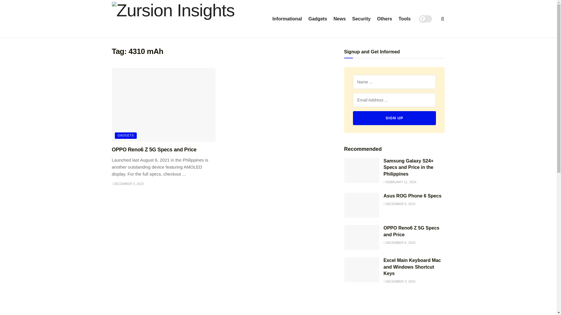 This screenshot has width=561, height=315. What do you see at coordinates (399, 243) in the screenshot?
I see `DECEMBER 6, 2023` at bounding box center [399, 243].